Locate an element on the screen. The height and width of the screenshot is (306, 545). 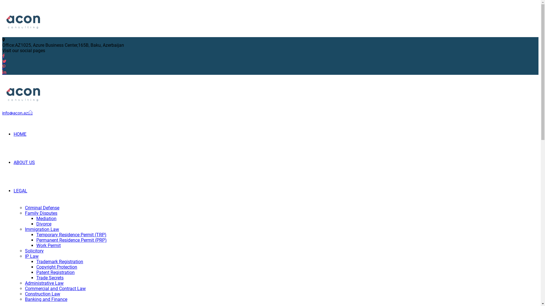
Trademark Registration is located at coordinates (60, 262).